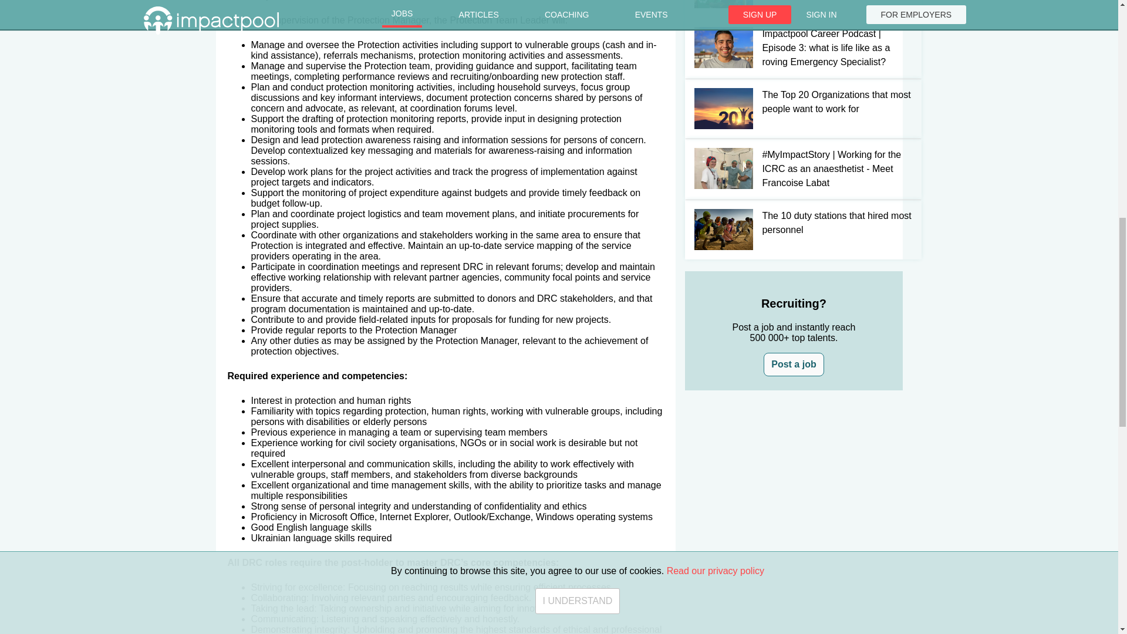 This screenshot has height=634, width=1127. What do you see at coordinates (794, 9) in the screenshot?
I see `Impactpool's Top 15 NGOs` at bounding box center [794, 9].